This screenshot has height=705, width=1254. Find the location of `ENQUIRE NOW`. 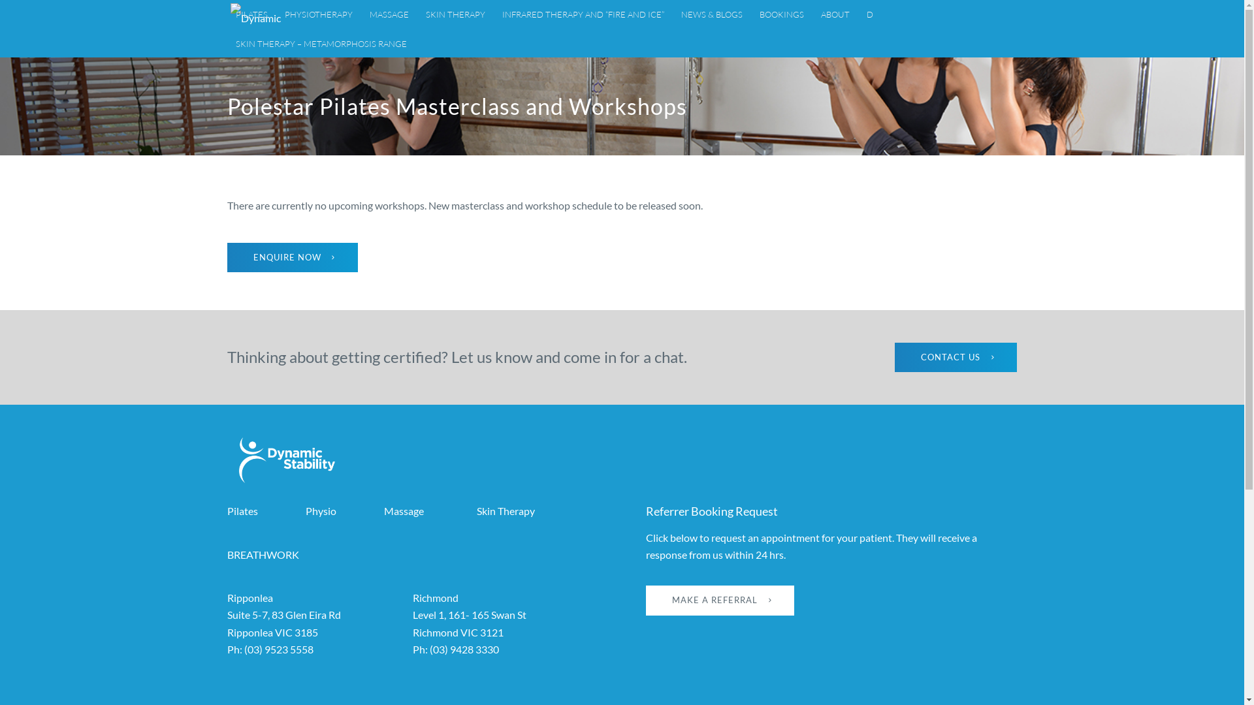

ENQUIRE NOW is located at coordinates (293, 258).